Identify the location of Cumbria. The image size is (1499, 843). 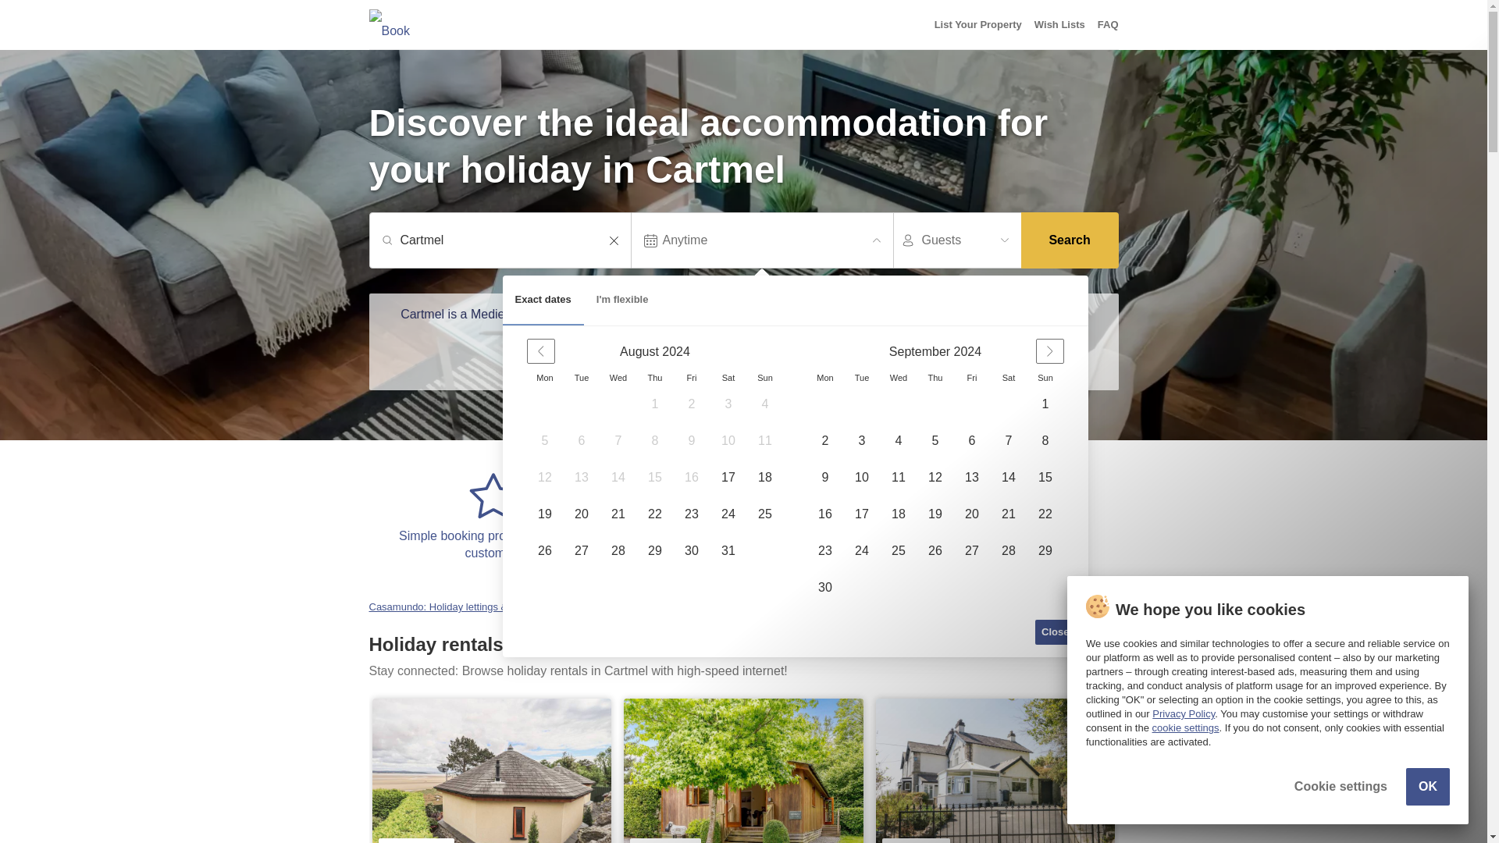
(716, 607).